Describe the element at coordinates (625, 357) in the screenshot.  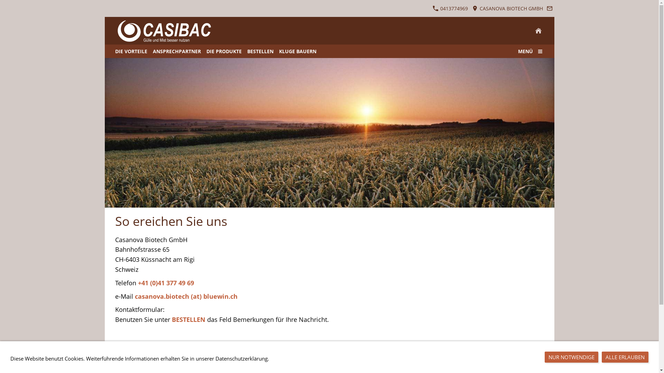
I see `ALLE ERLAUBEN` at that location.